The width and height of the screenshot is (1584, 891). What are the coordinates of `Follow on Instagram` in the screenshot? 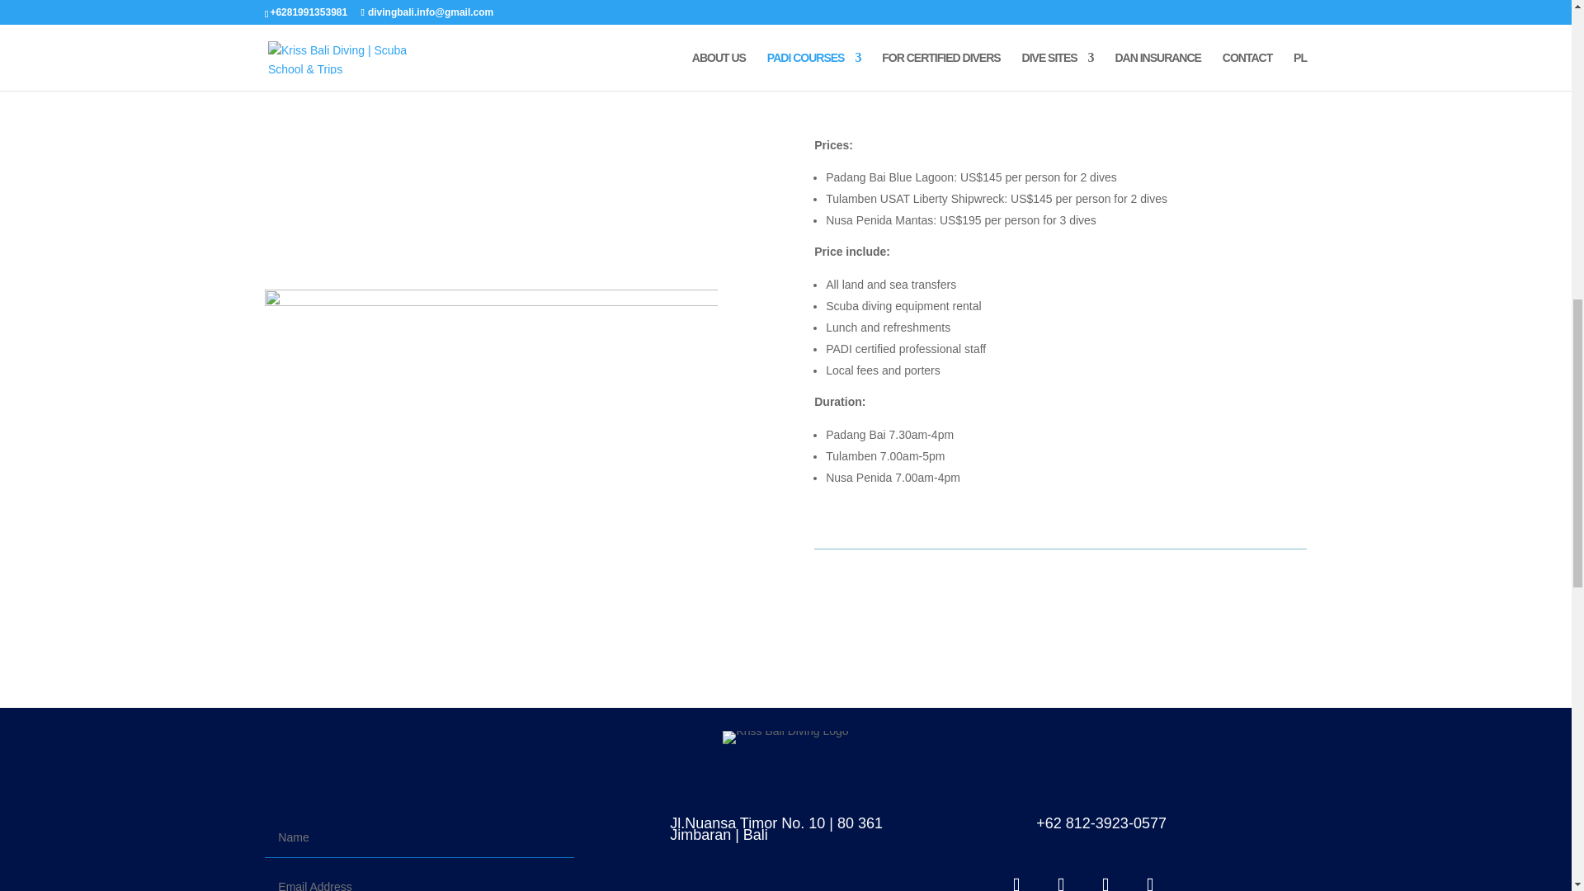 It's located at (1061, 878).